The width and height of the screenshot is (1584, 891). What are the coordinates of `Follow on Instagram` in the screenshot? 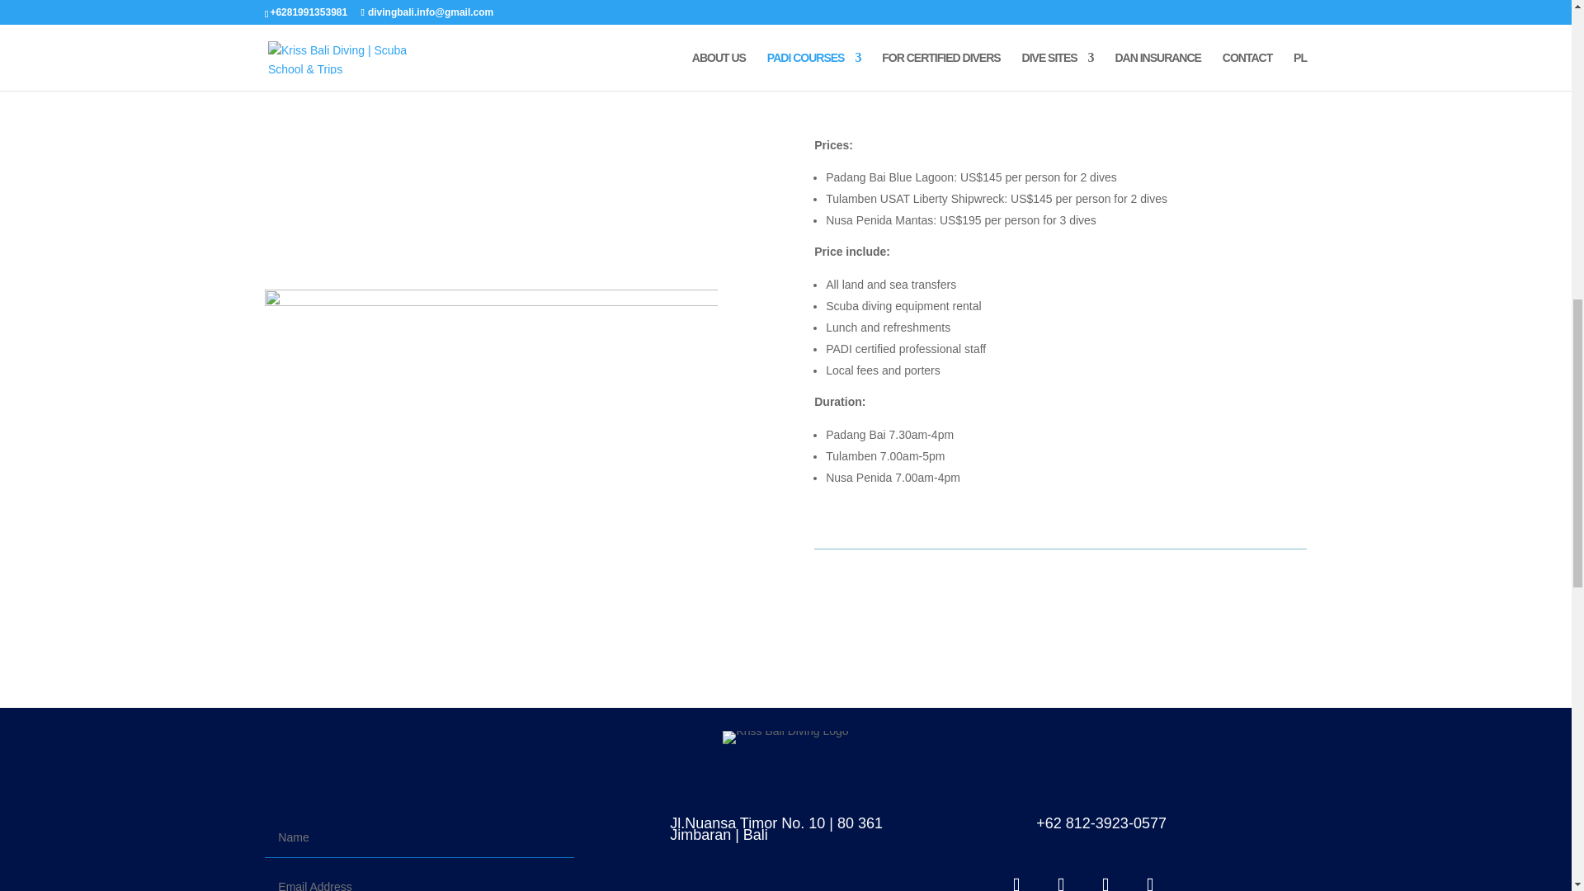 It's located at (1061, 878).